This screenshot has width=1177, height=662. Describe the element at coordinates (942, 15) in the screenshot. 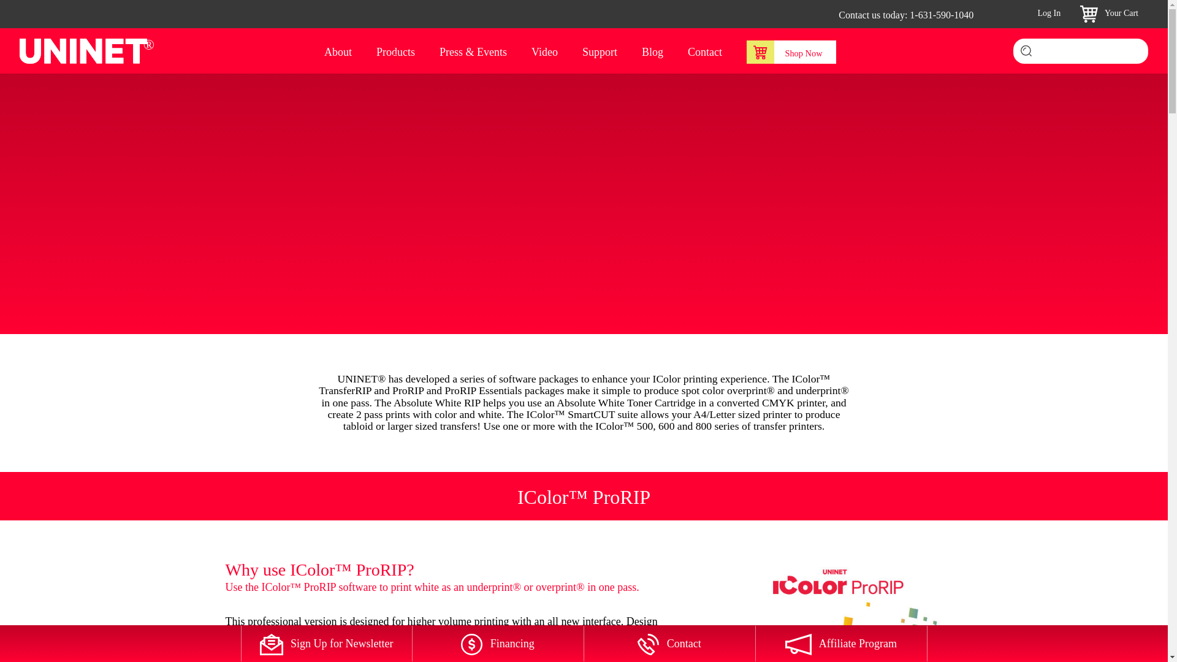

I see `1-631-590-1040` at that location.